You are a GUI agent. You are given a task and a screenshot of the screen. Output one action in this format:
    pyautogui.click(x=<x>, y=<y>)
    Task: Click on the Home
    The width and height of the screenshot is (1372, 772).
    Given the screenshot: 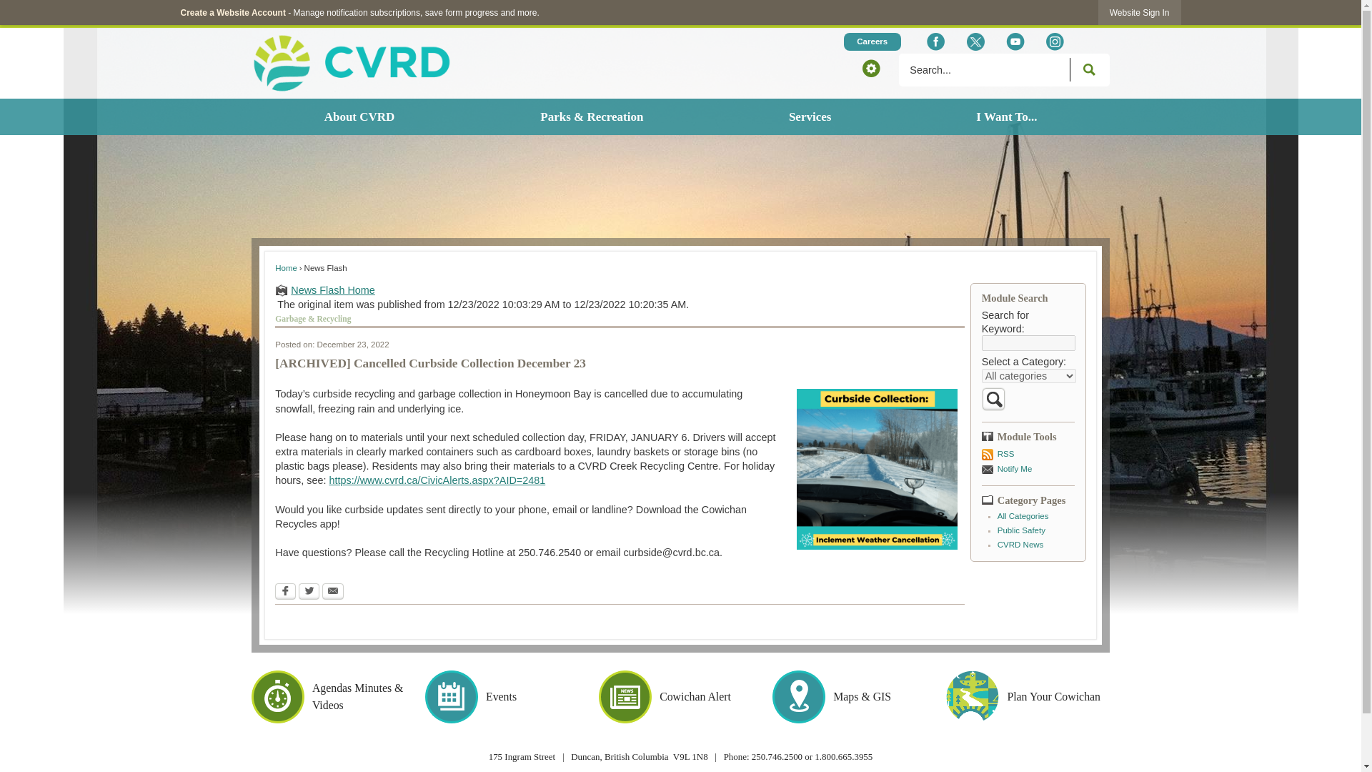 What is the action you would take?
    pyautogui.click(x=286, y=268)
    